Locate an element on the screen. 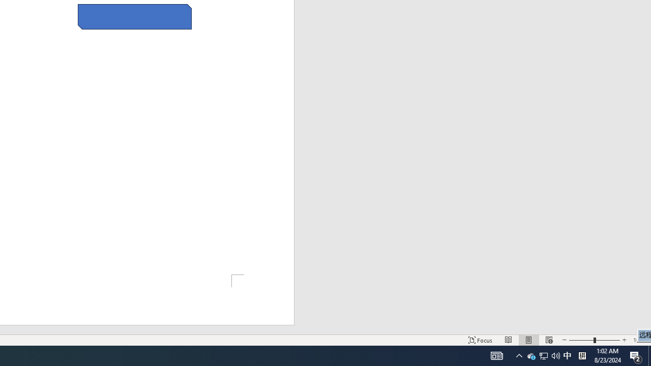 The height and width of the screenshot is (366, 651). Zoom 104% is located at coordinates (640, 340).